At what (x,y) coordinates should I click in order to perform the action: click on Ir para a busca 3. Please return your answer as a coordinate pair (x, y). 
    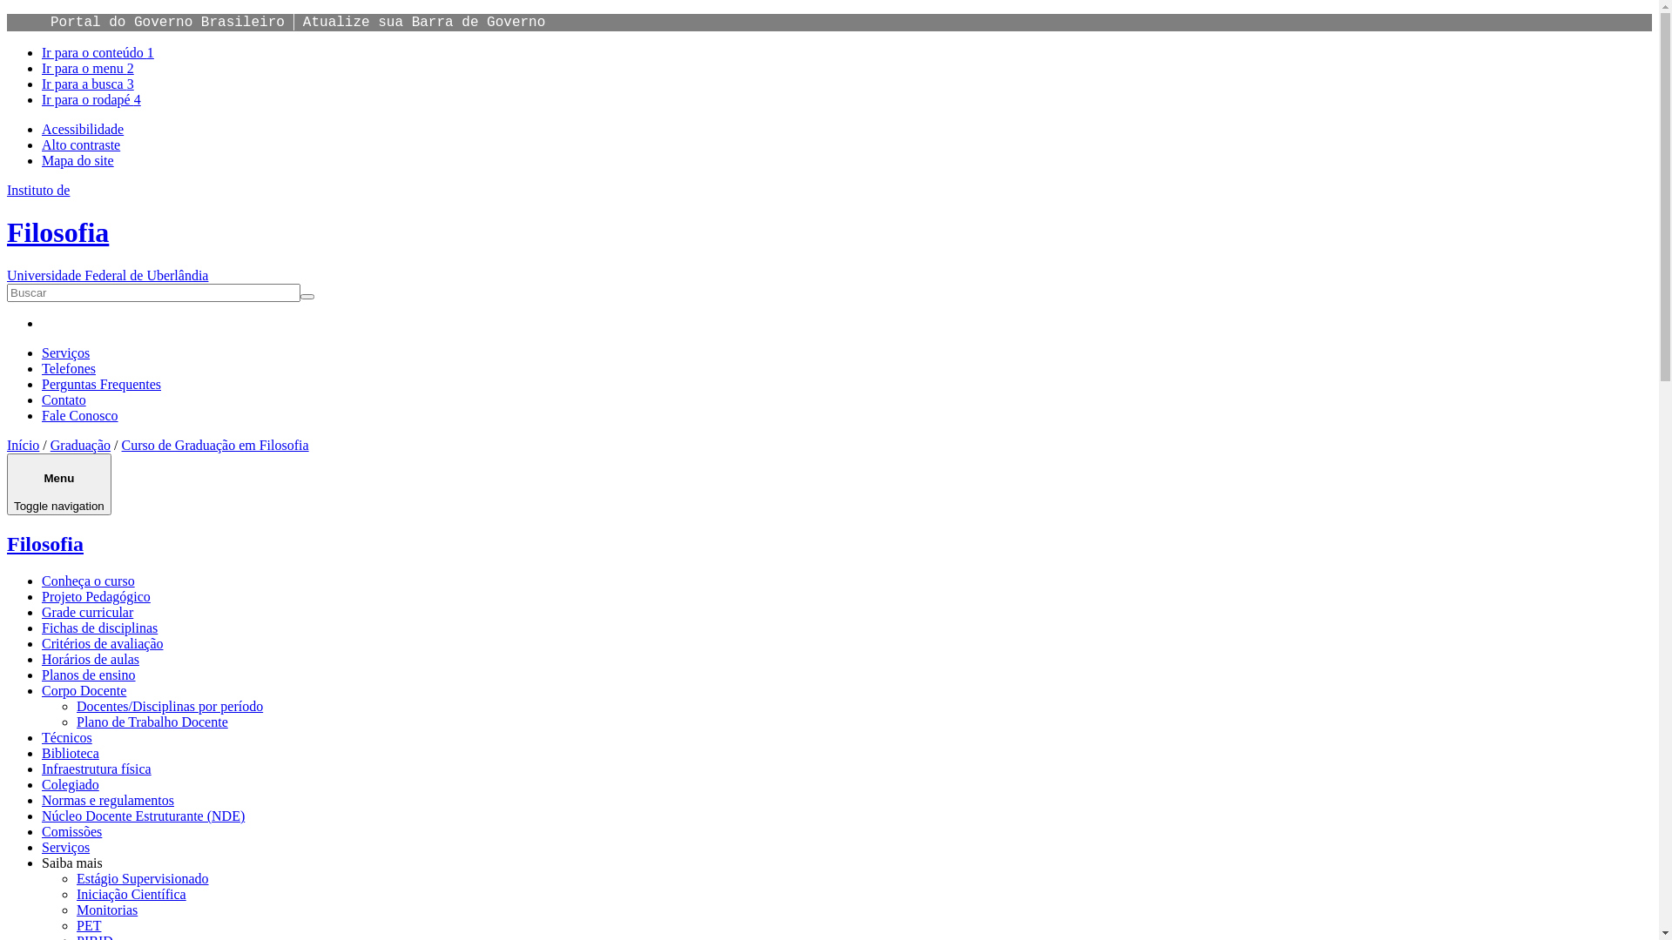
    Looking at the image, I should click on (88, 84).